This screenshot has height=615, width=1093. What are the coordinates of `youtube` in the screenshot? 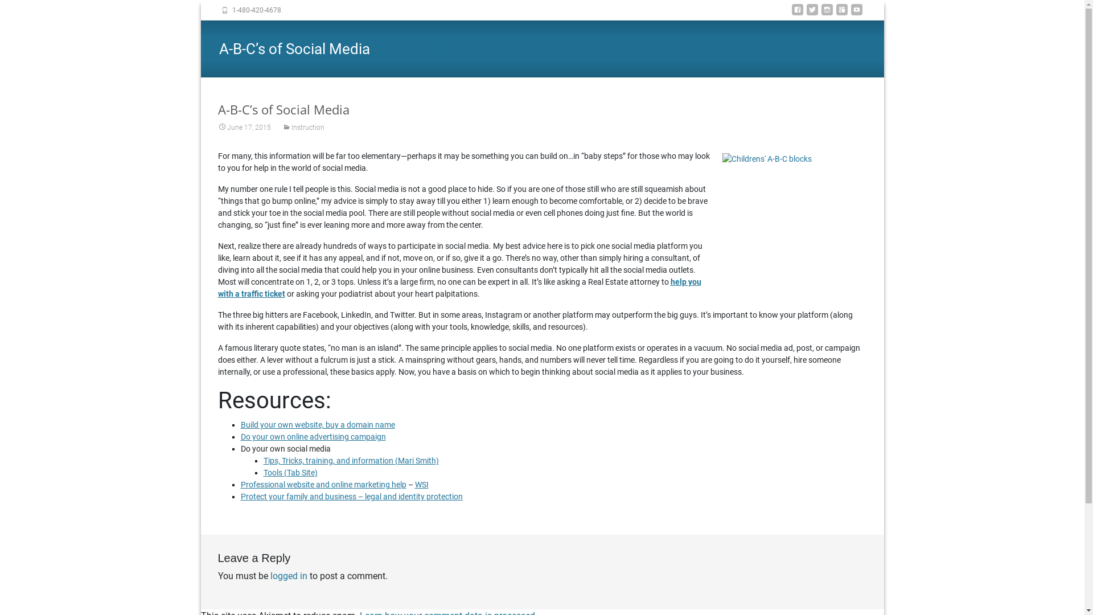 It's located at (856, 14).